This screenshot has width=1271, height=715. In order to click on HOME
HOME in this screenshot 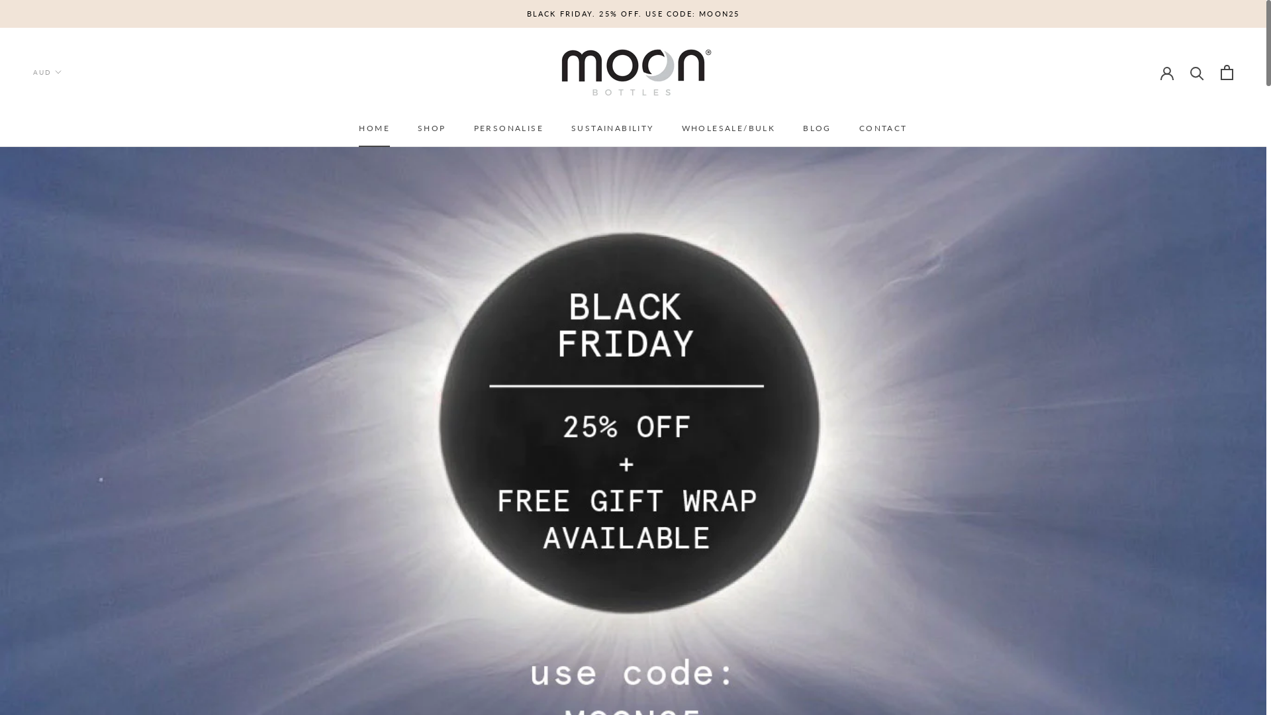, I will do `click(375, 128)`.